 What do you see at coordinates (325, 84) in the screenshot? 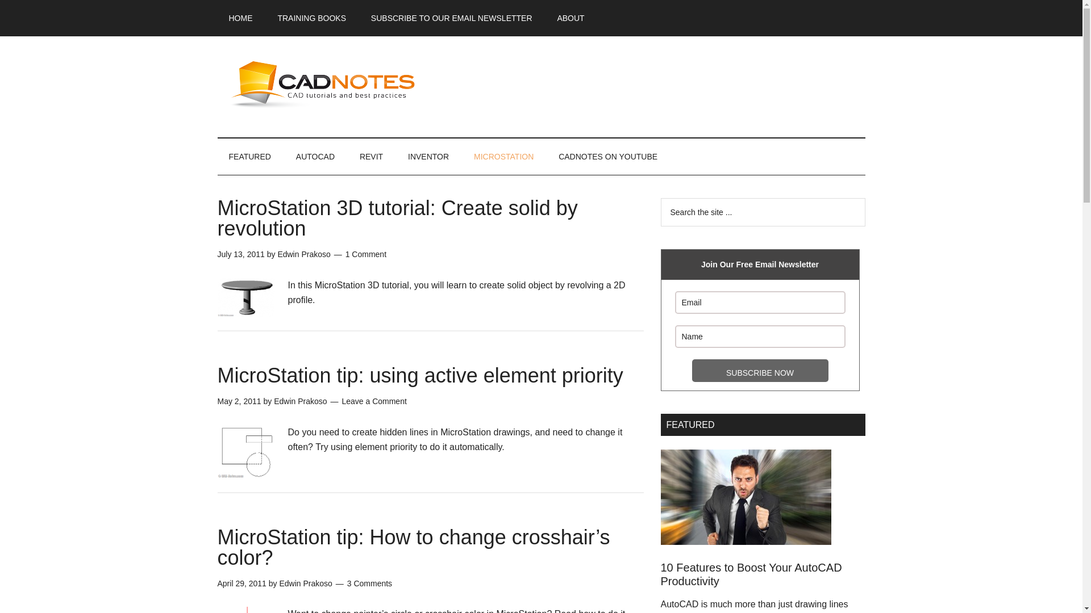
I see `CADnotes` at bounding box center [325, 84].